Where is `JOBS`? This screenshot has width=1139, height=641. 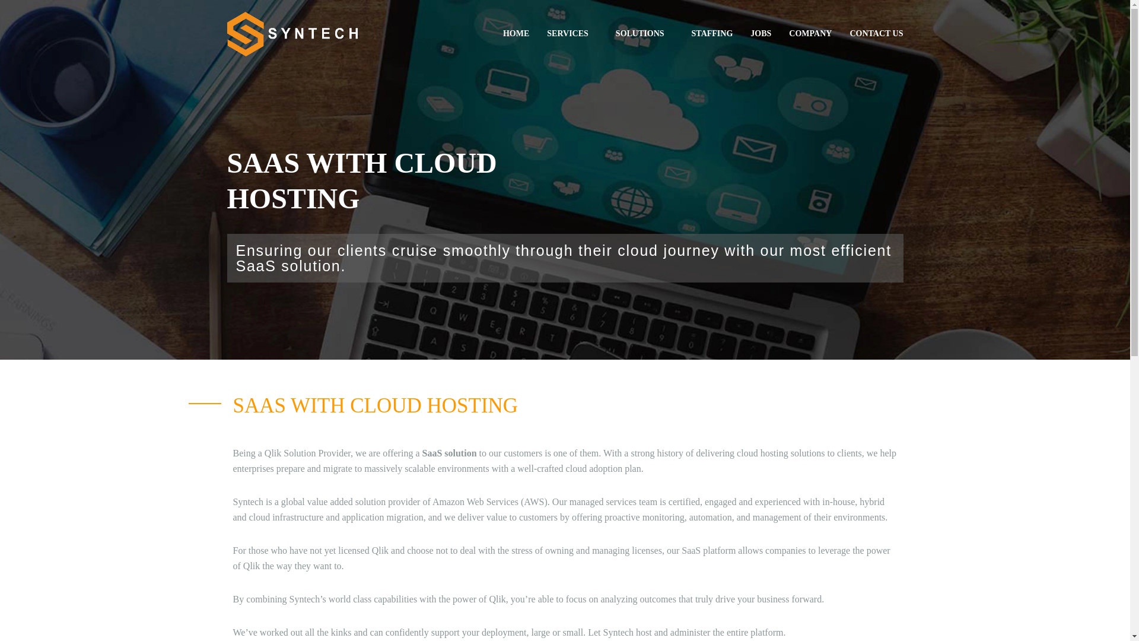 JOBS is located at coordinates (761, 33).